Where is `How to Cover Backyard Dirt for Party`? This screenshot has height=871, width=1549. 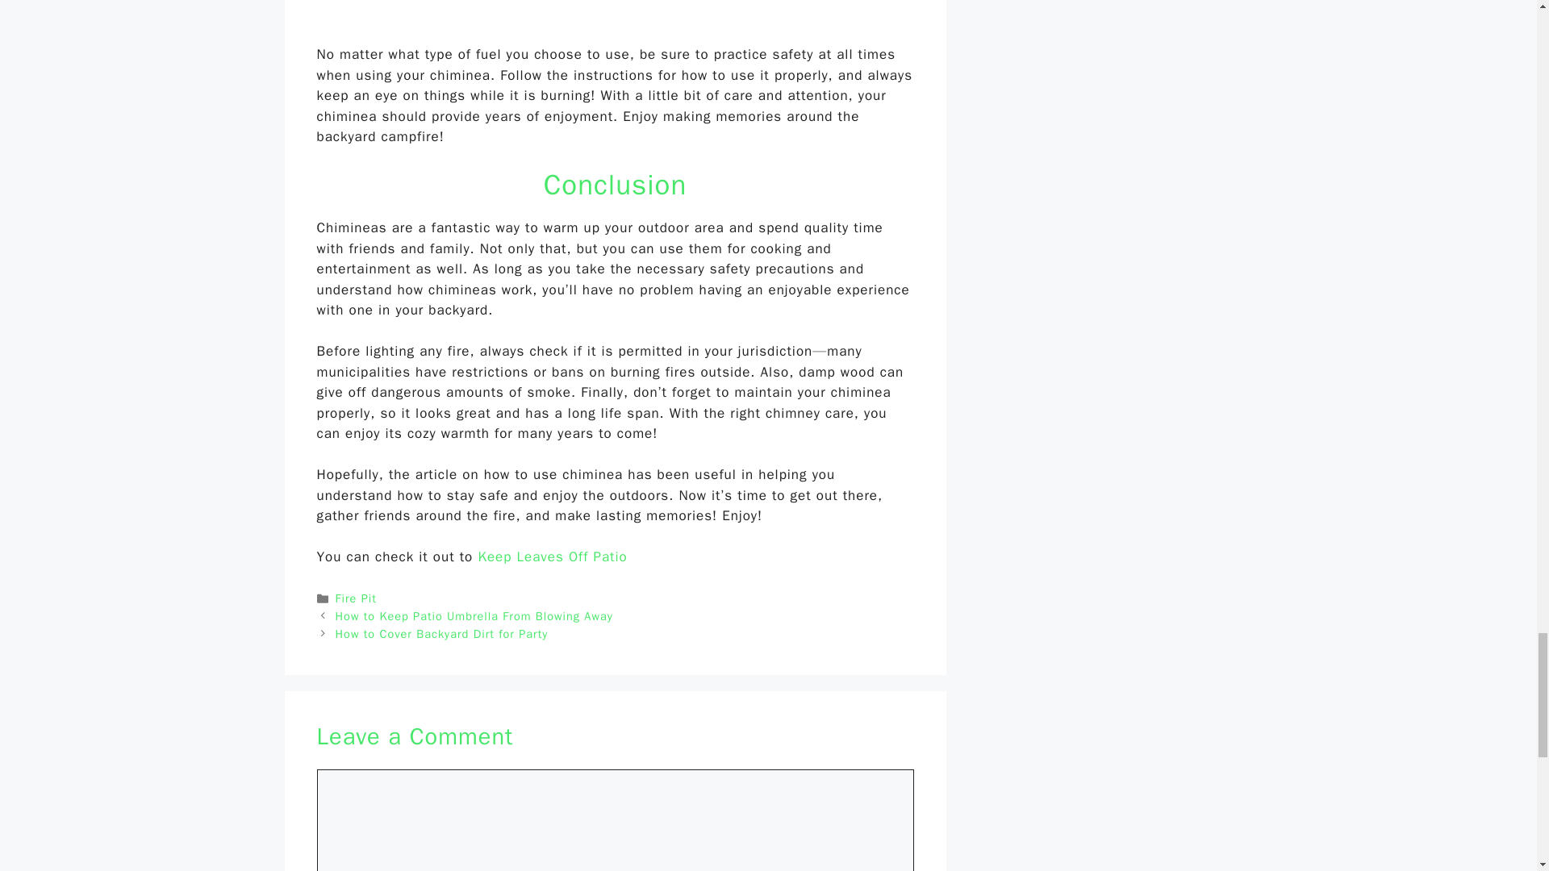
How to Cover Backyard Dirt for Party is located at coordinates (442, 633).